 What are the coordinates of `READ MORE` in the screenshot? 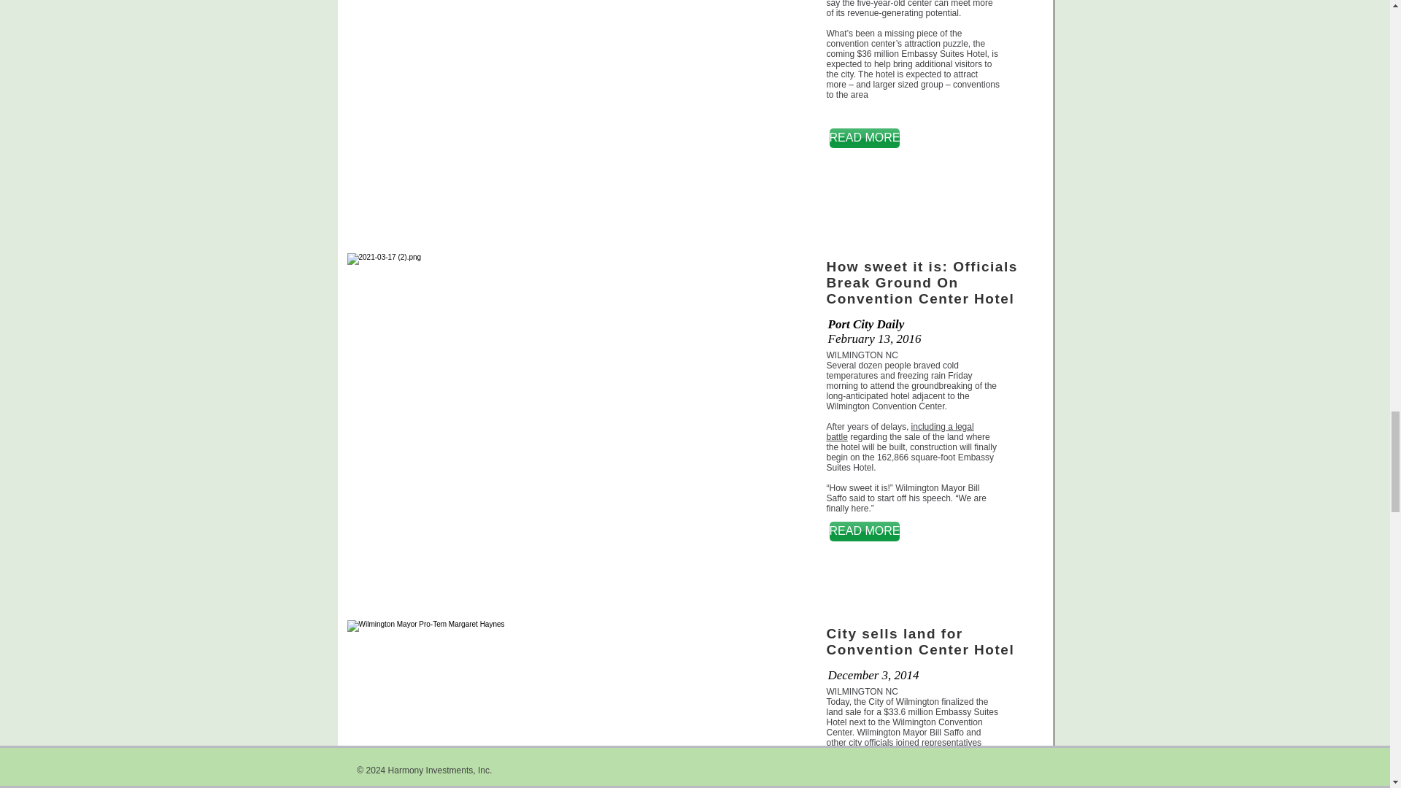 It's located at (864, 531).